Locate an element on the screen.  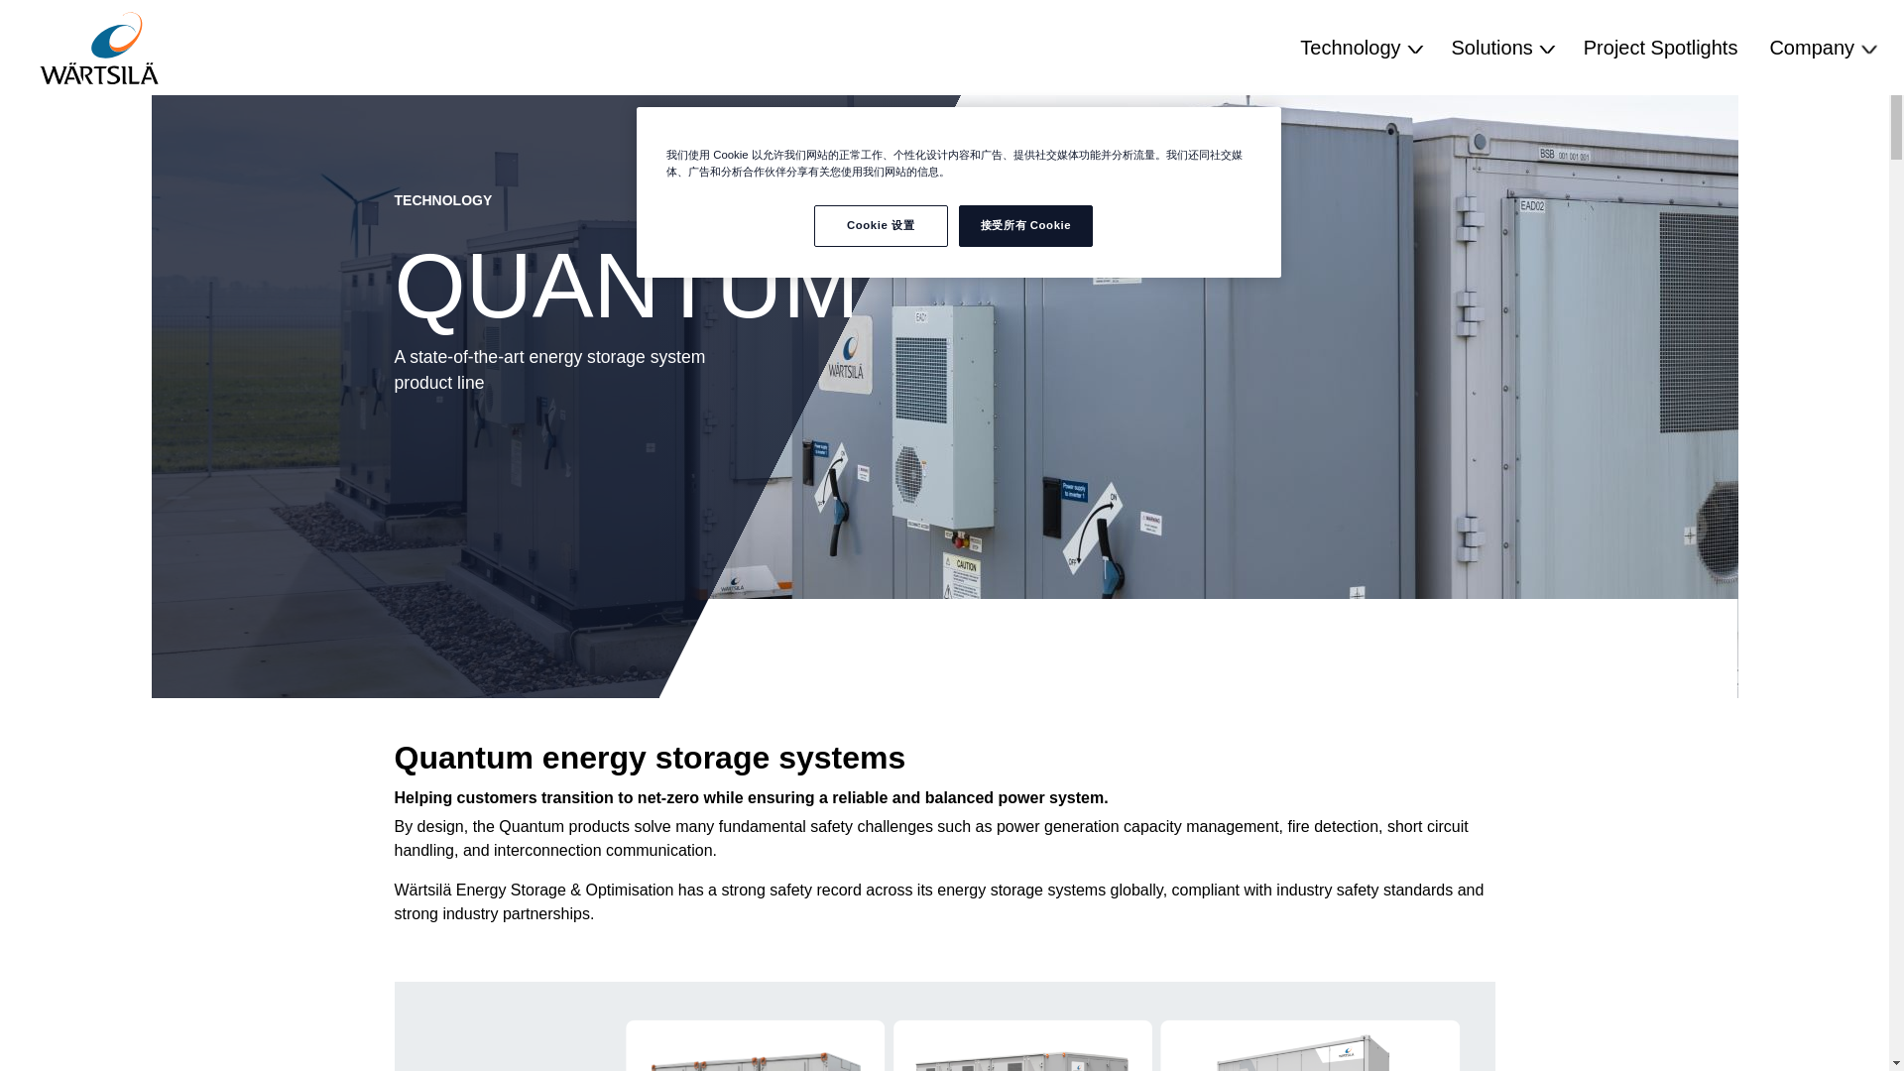
Solutions is located at coordinates (1501, 48).